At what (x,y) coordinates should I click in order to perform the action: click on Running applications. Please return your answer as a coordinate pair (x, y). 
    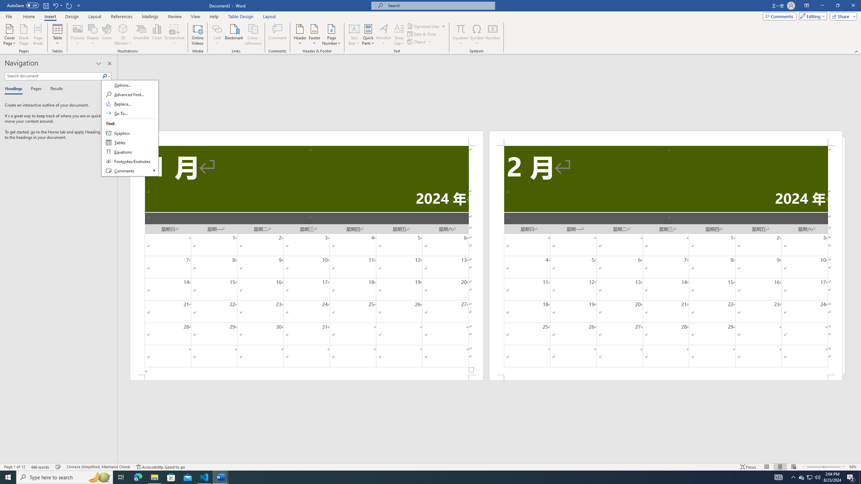
    Looking at the image, I should click on (424, 477).